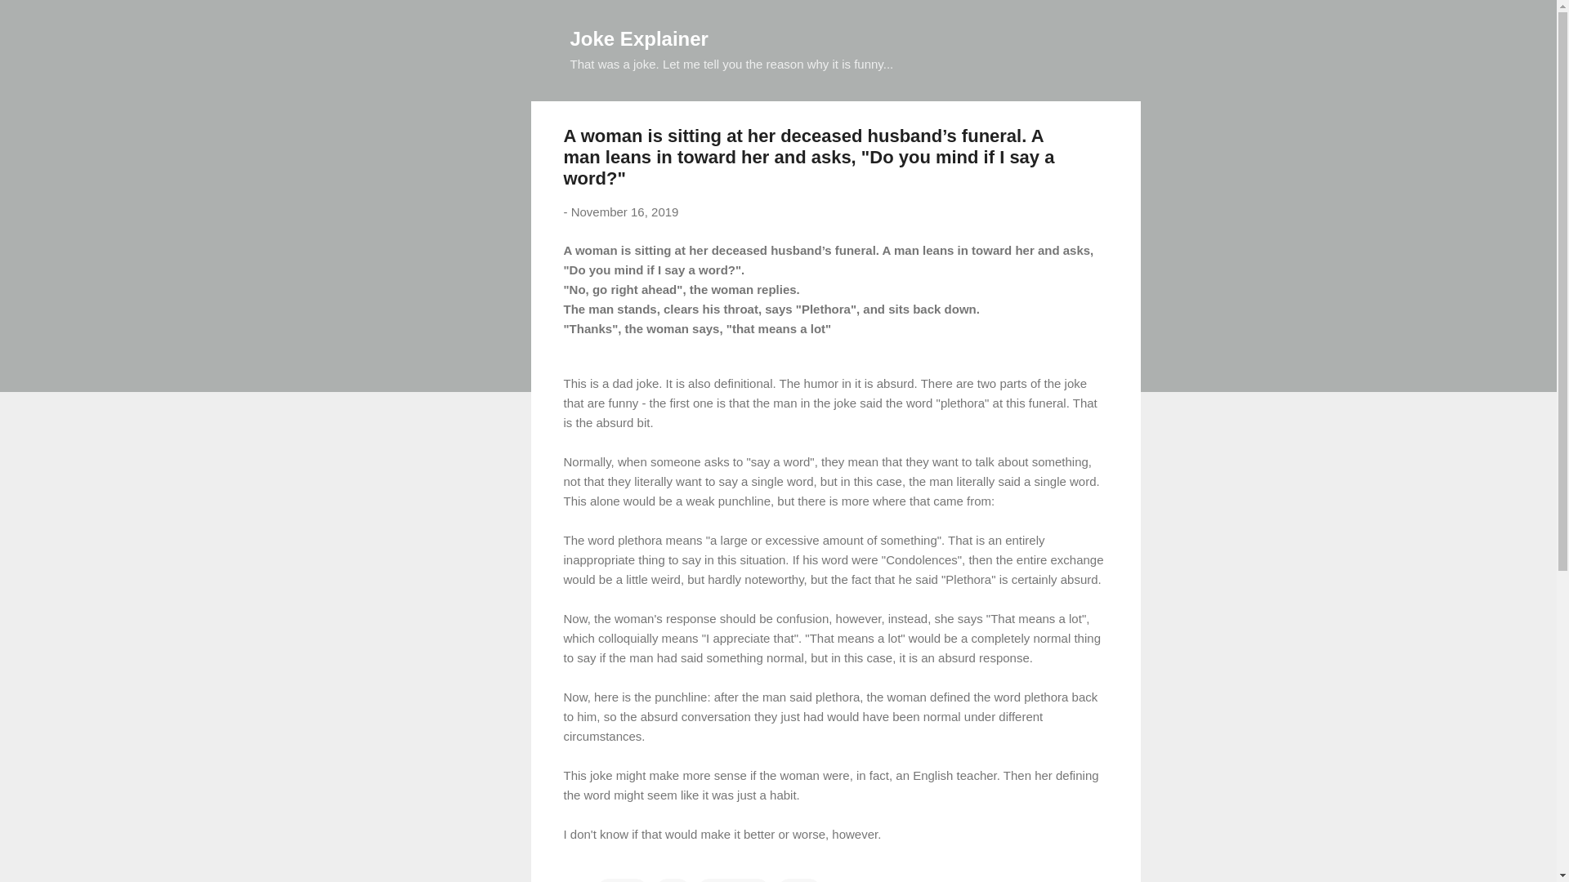 This screenshot has width=1569, height=882. What do you see at coordinates (624, 211) in the screenshot?
I see `permanent link` at bounding box center [624, 211].